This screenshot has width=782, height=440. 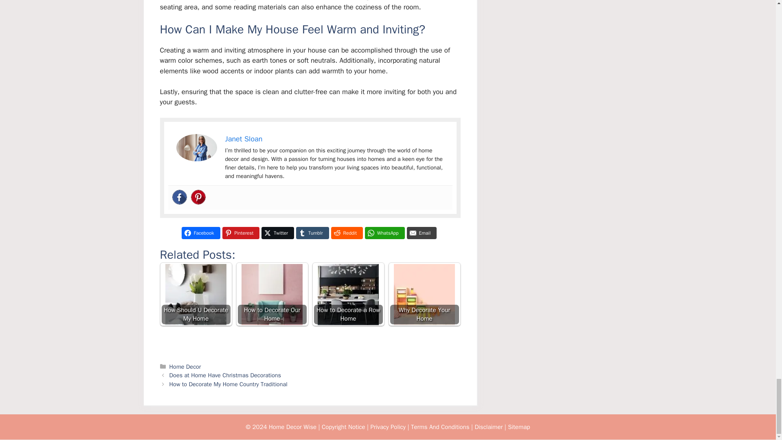 I want to click on Janet Sloan, so click(x=244, y=139).